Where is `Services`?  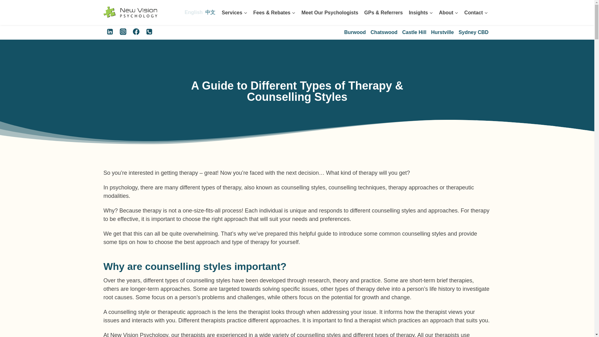 Services is located at coordinates (234, 12).